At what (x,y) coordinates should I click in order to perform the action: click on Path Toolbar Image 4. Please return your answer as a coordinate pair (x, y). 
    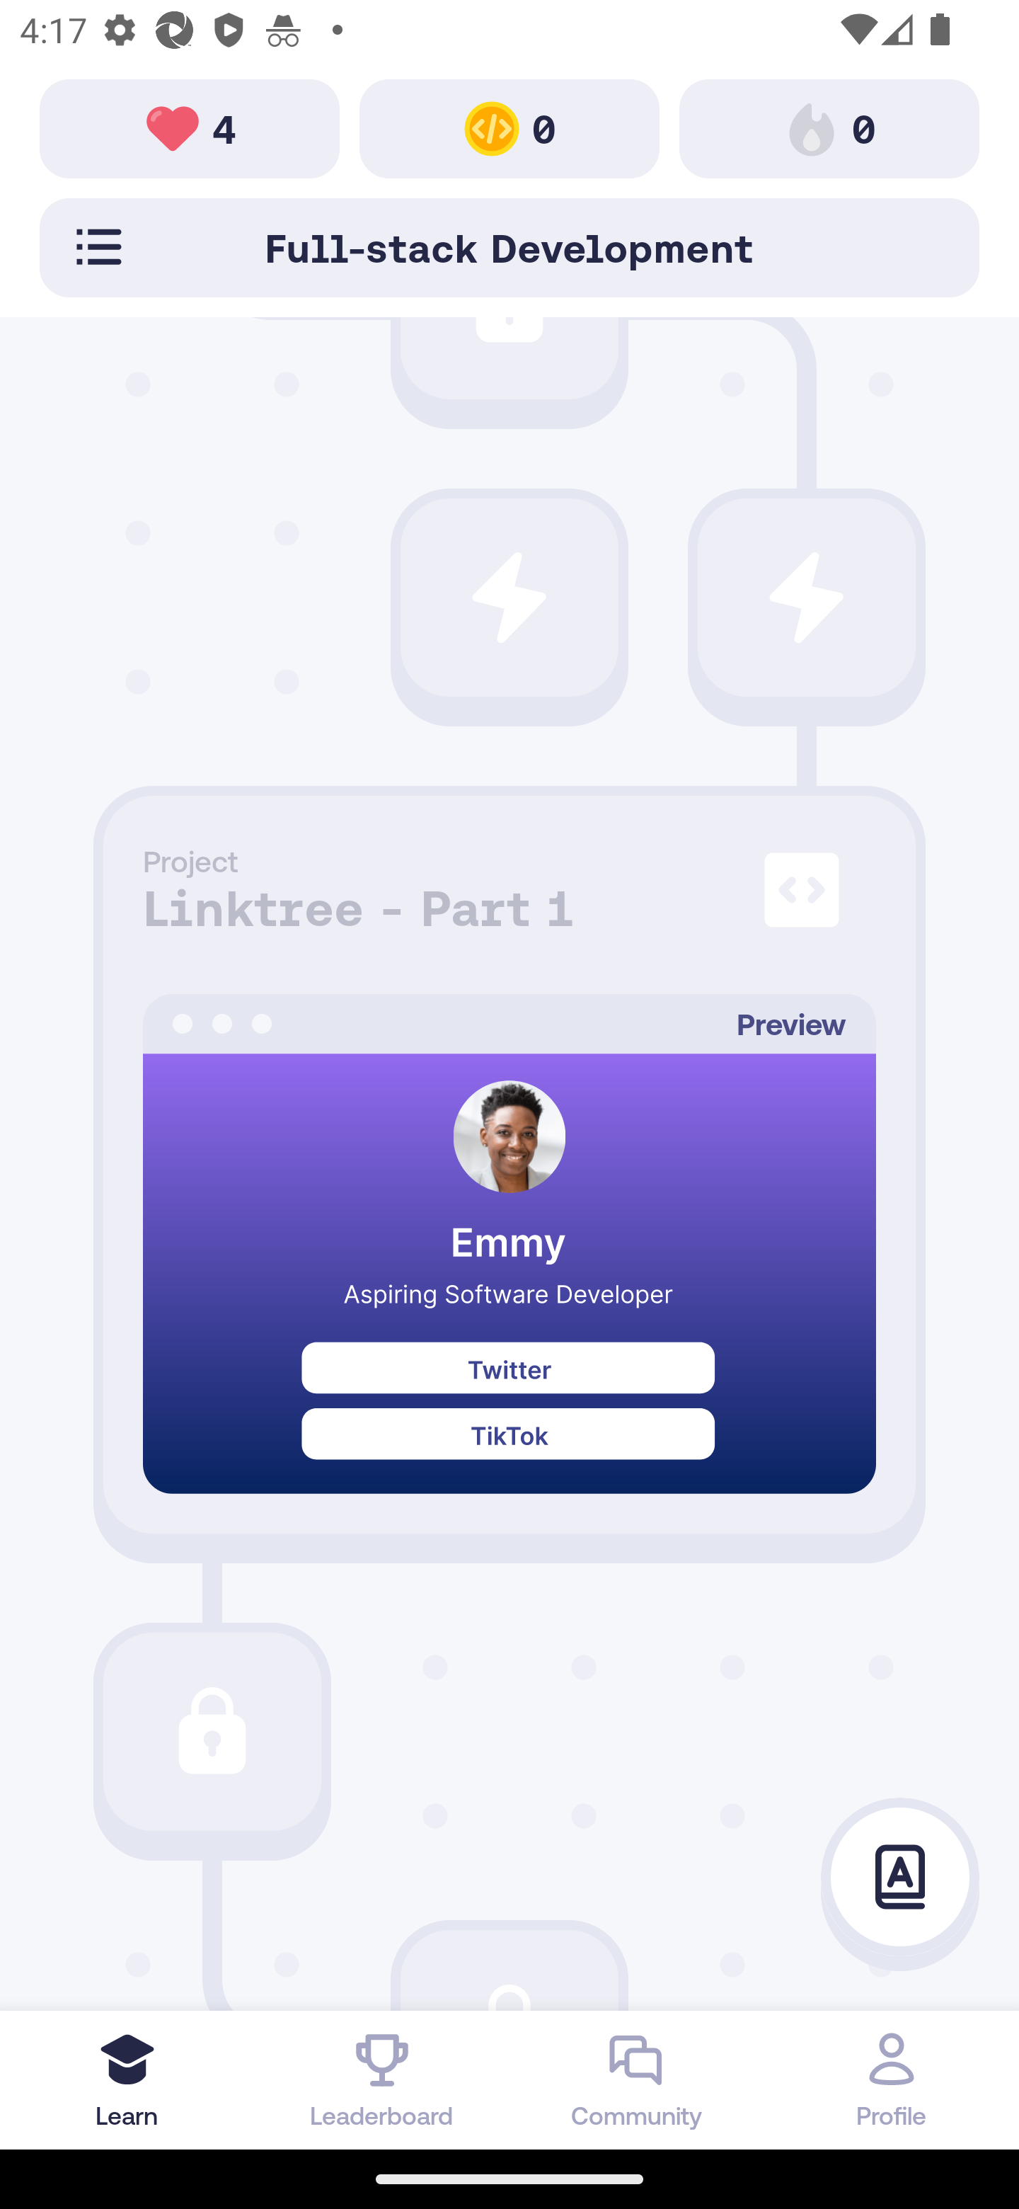
    Looking at the image, I should click on (190, 127).